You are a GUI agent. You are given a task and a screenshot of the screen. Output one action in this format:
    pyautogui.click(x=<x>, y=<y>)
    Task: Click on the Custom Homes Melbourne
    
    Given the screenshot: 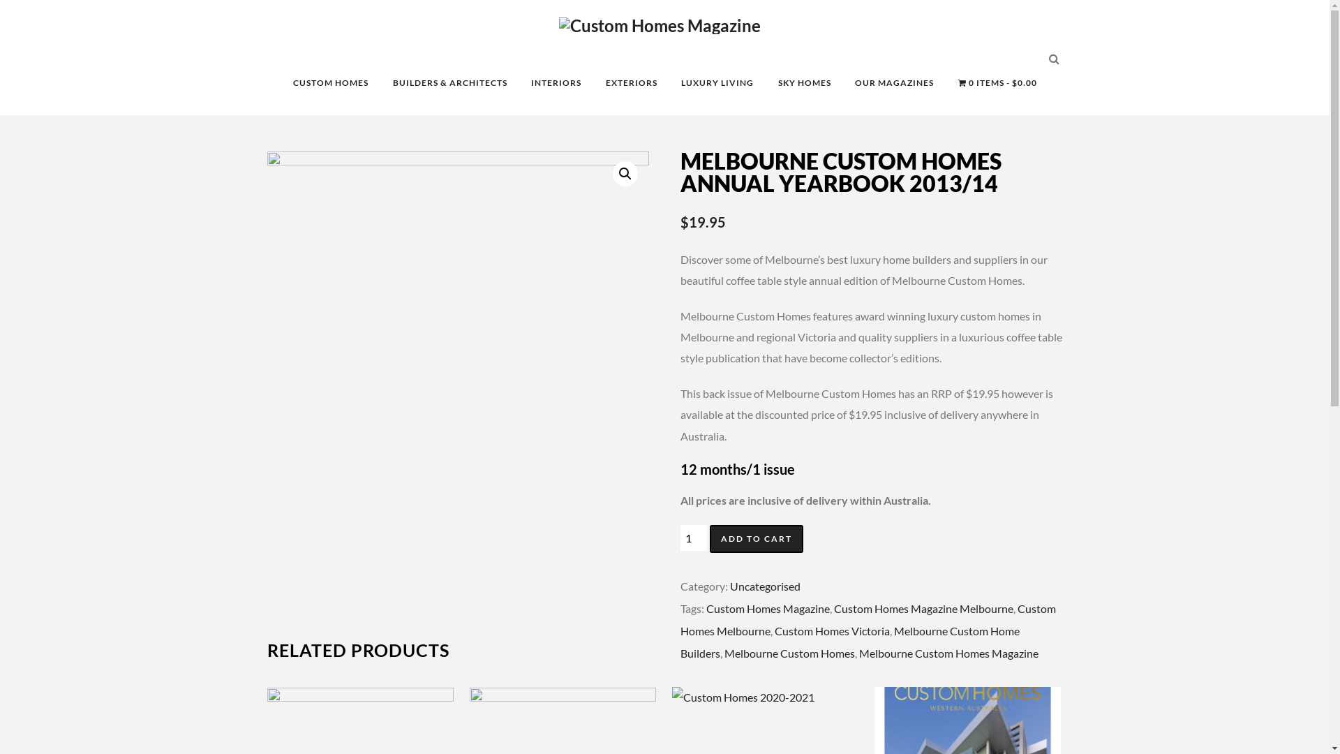 What is the action you would take?
    pyautogui.click(x=868, y=620)
    